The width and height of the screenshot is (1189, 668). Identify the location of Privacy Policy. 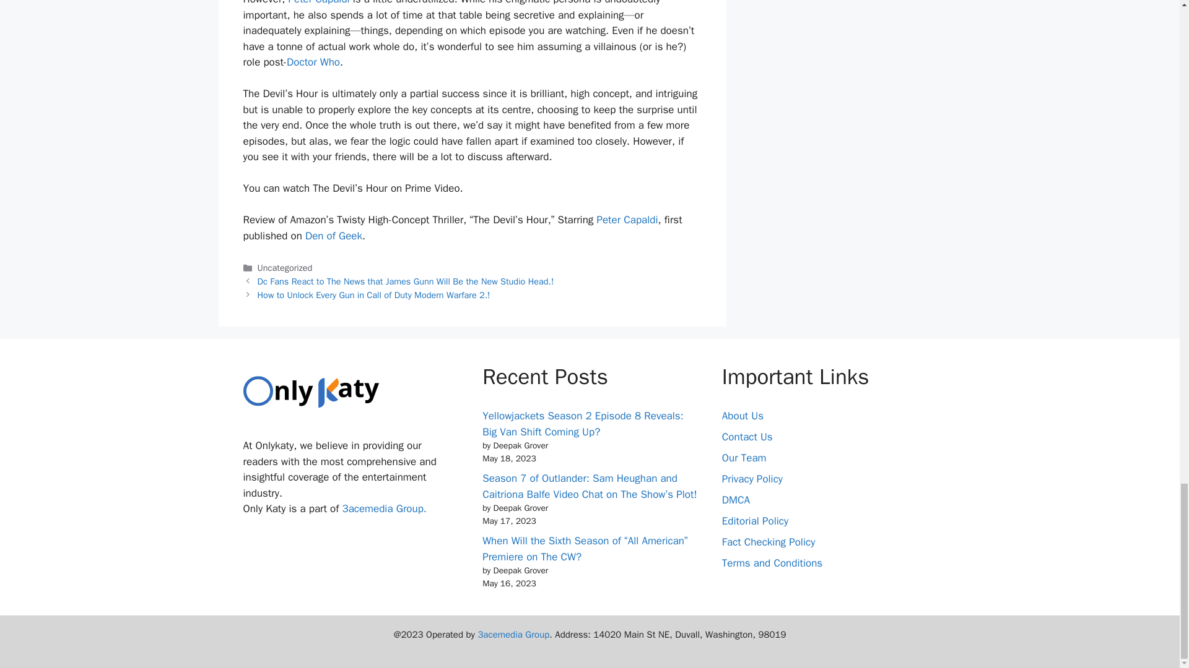
(752, 479).